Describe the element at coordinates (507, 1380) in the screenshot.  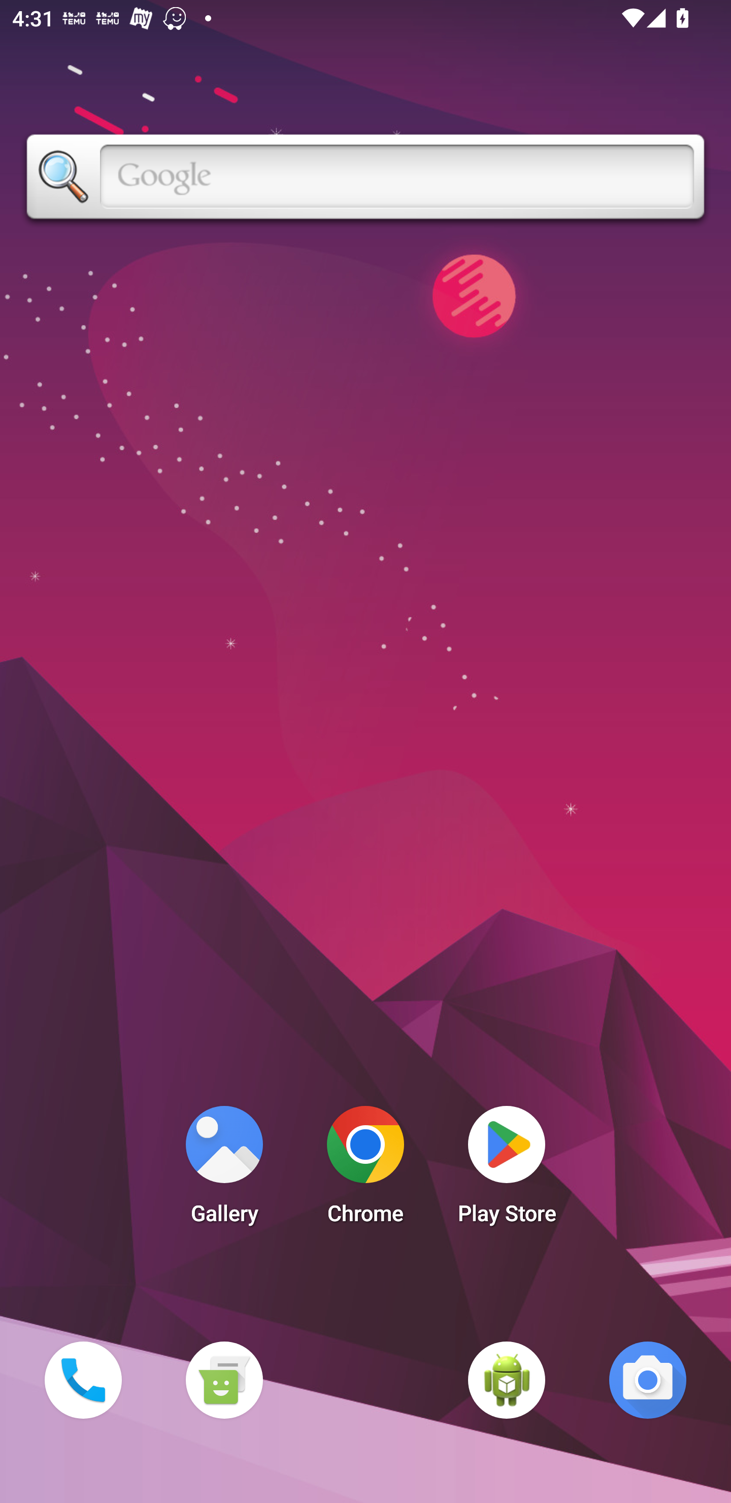
I see `WebView Browser Tester` at that location.